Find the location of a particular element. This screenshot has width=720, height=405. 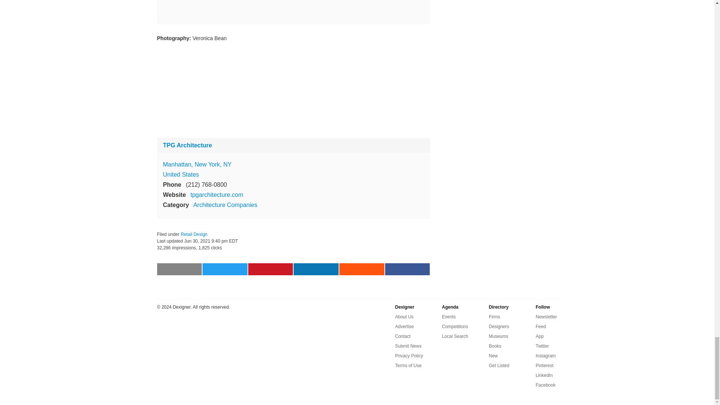

tpgarchitecture.com is located at coordinates (217, 195).